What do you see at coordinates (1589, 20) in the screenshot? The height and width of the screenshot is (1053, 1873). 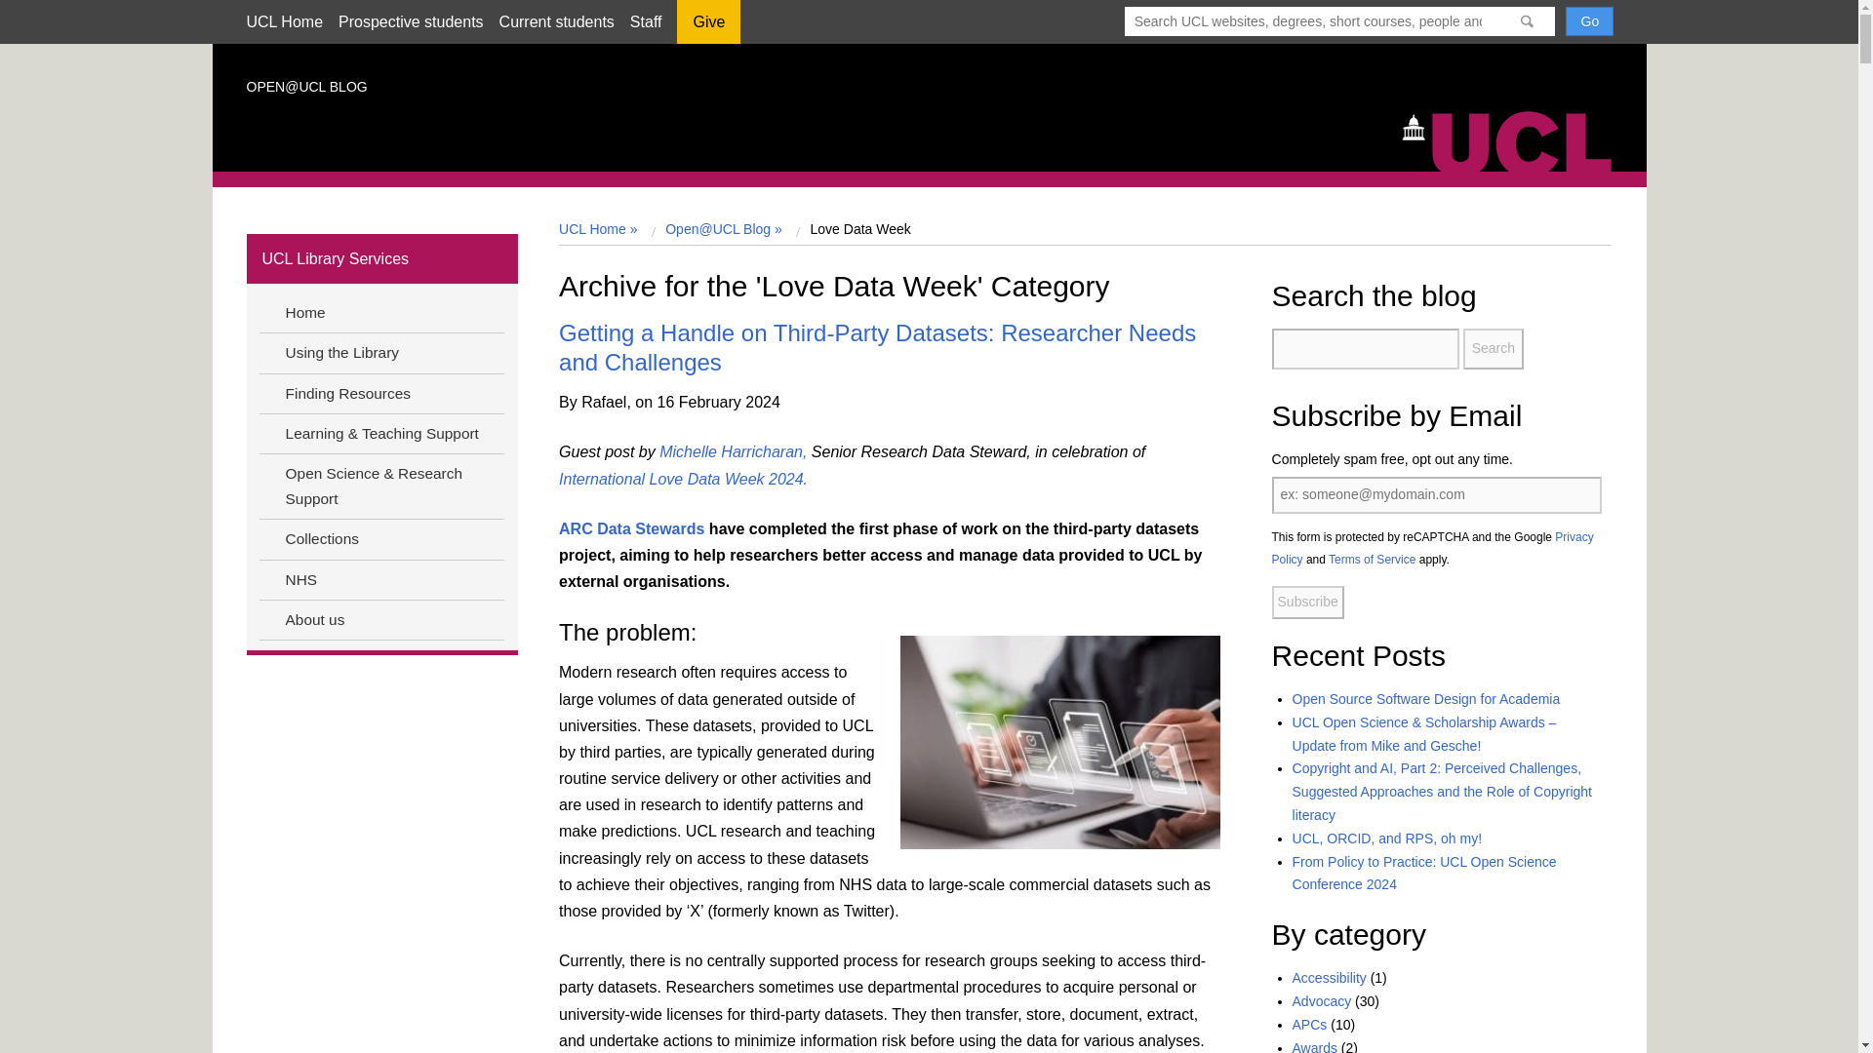 I see `Go` at bounding box center [1589, 20].